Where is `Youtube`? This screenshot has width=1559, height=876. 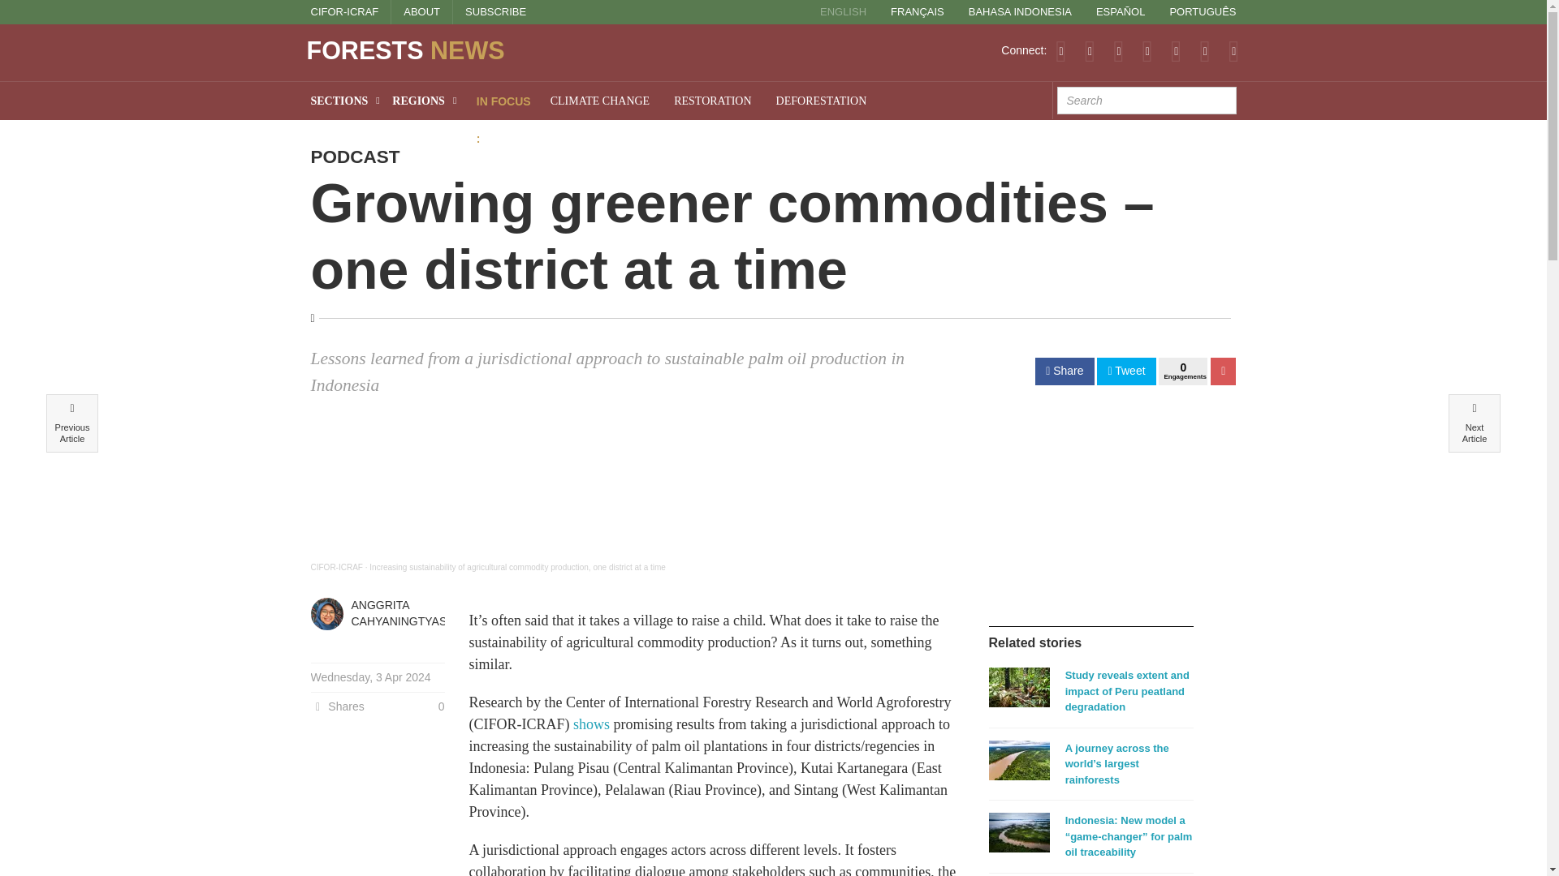 Youtube is located at coordinates (1176, 50).